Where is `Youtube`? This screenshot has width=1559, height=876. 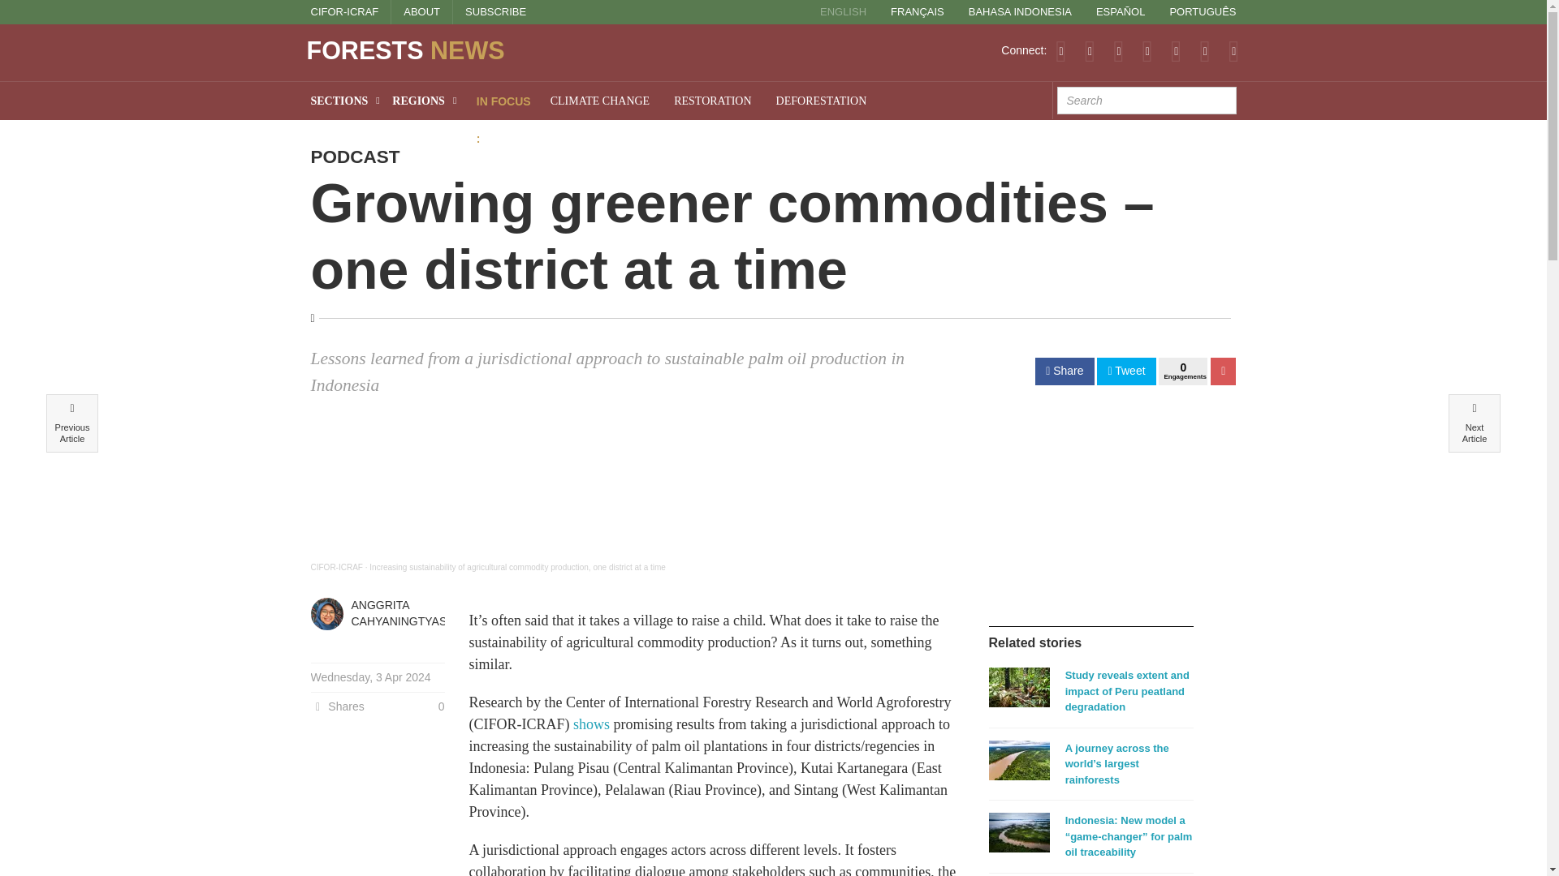 Youtube is located at coordinates (1176, 50).